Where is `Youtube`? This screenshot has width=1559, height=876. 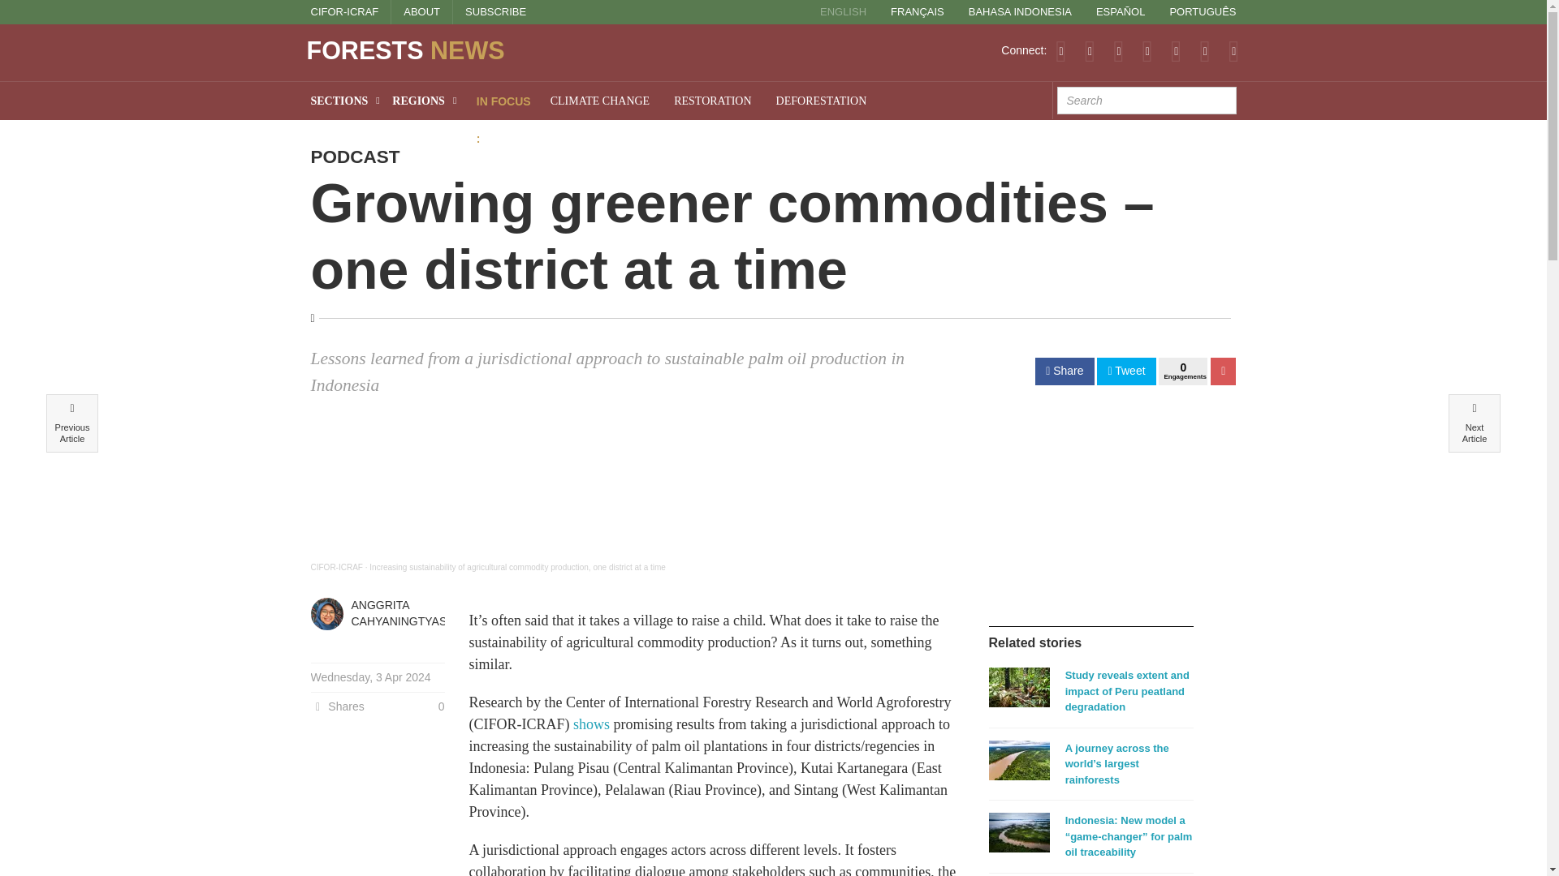 Youtube is located at coordinates (1176, 50).